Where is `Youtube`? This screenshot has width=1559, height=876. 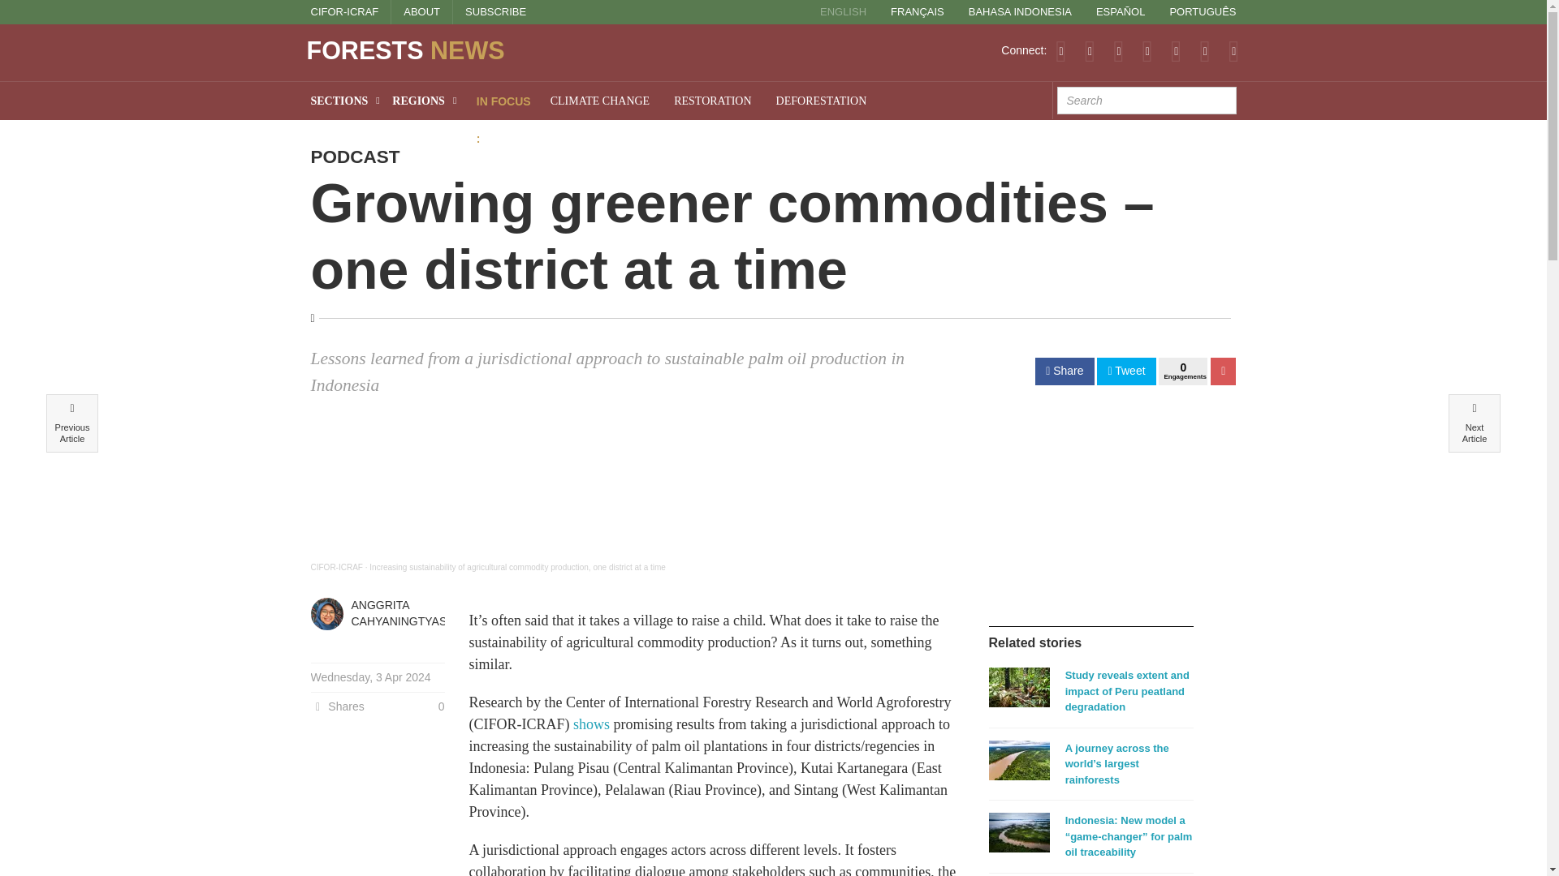 Youtube is located at coordinates (1176, 50).